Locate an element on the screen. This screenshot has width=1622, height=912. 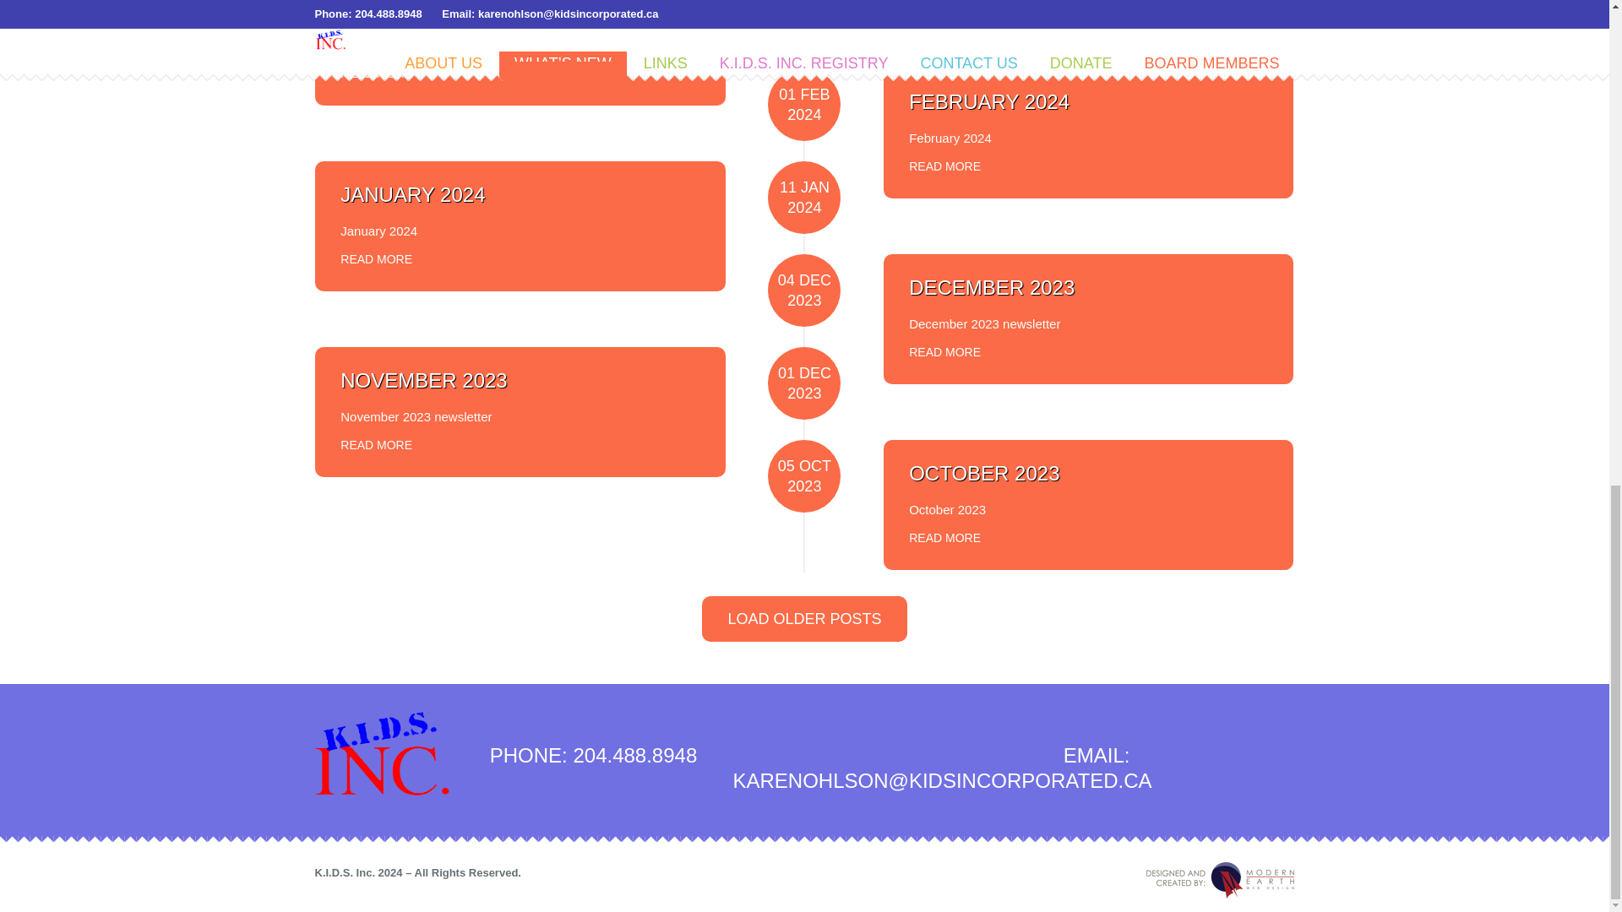
READ MORE is located at coordinates (376, 69).